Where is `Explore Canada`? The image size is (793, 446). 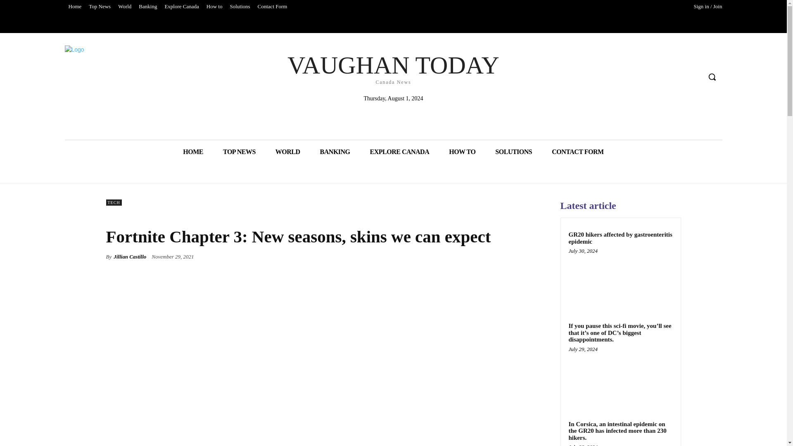
Explore Canada is located at coordinates (181, 7).